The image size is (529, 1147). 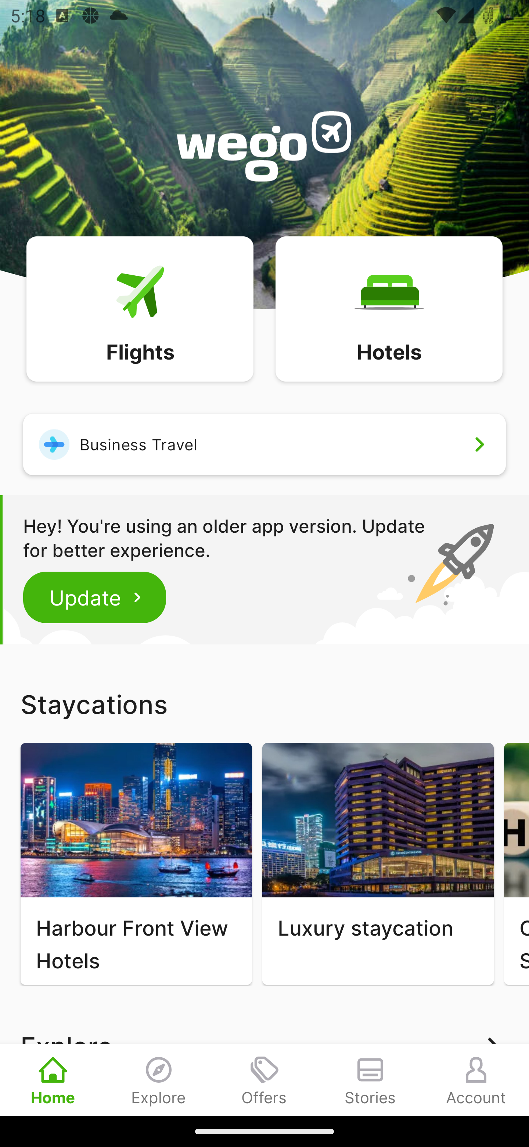 I want to click on Update, so click(x=95, y=597).